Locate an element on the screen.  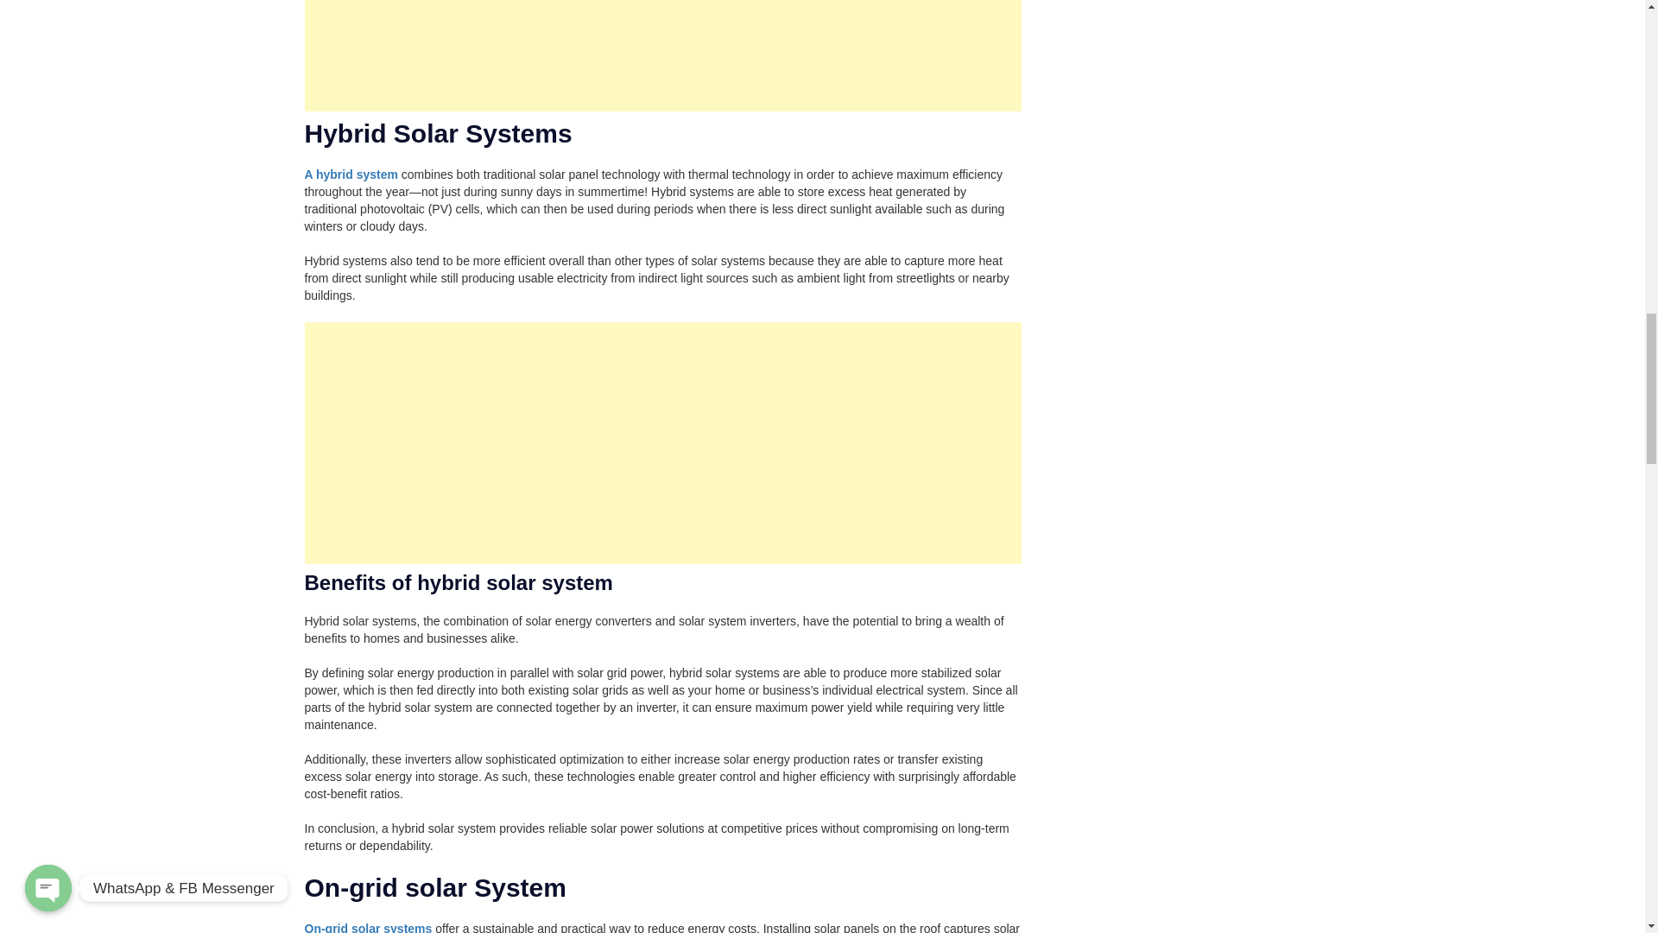
A hybrid system is located at coordinates (351, 175).